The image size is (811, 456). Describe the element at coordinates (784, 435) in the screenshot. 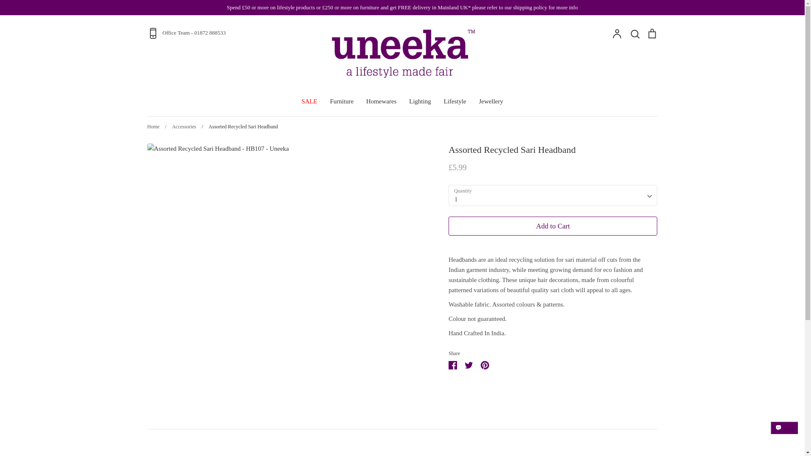

I see `Shopify online store chat` at that location.